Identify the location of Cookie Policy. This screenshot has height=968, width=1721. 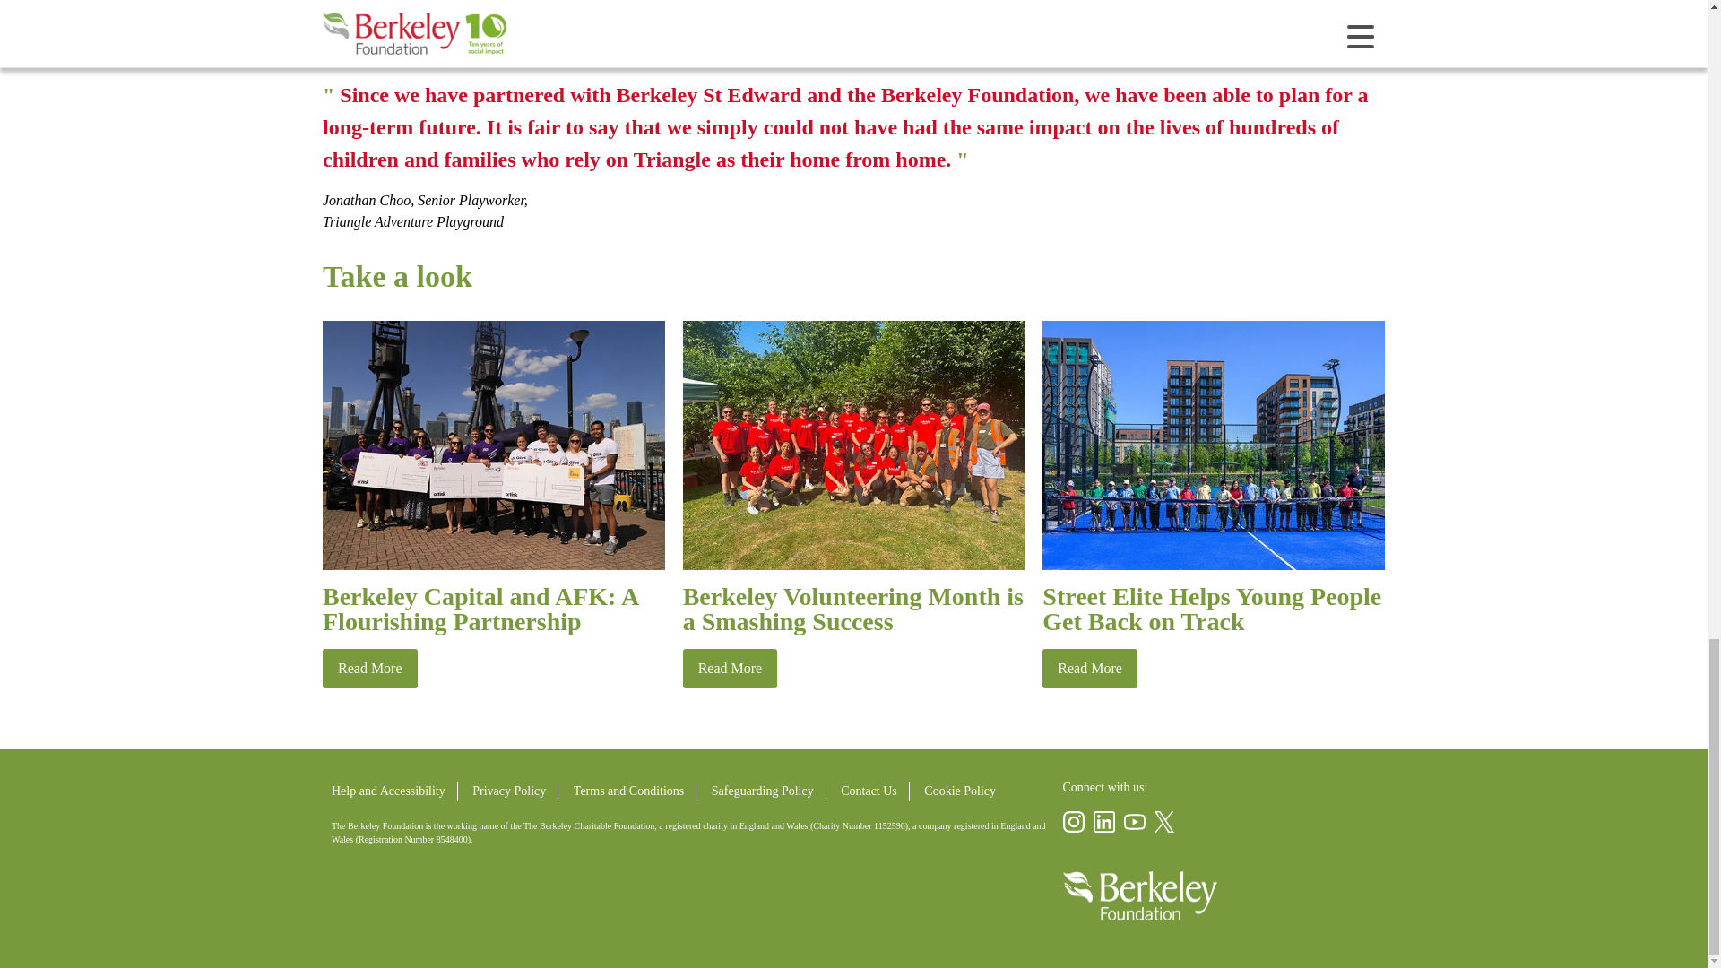
(959, 791).